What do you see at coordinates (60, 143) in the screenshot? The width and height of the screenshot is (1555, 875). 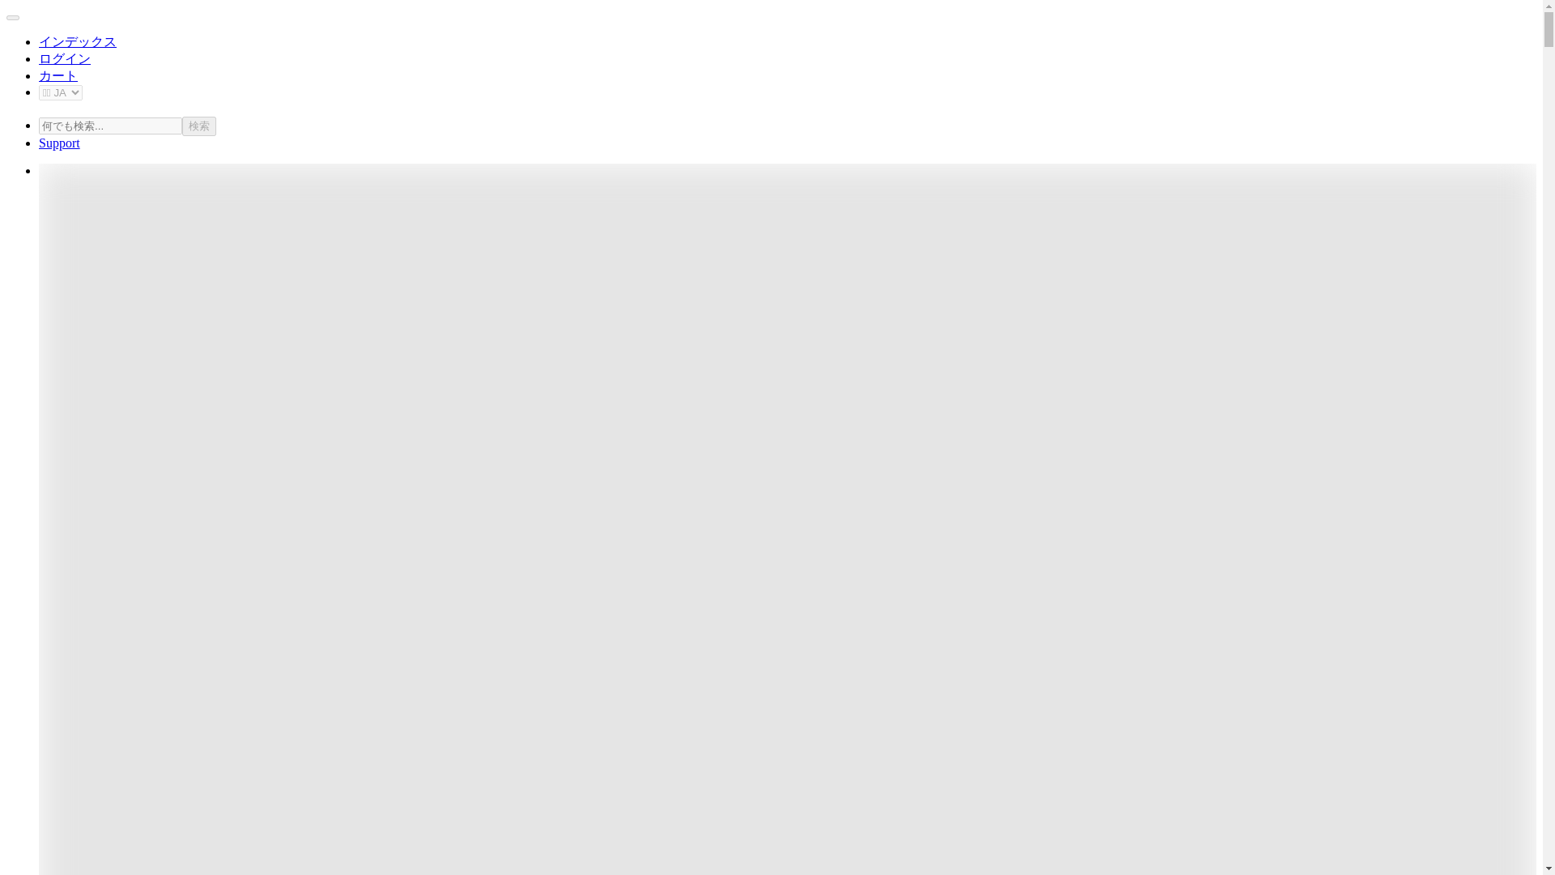 I see `Support` at bounding box center [60, 143].